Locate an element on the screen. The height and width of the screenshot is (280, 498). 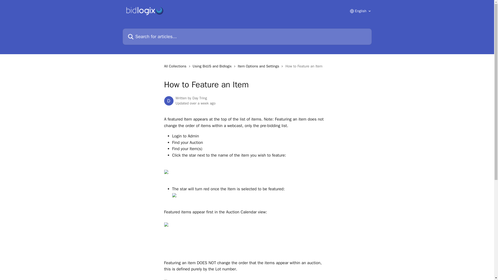
Item Options and Settings is located at coordinates (259, 66).